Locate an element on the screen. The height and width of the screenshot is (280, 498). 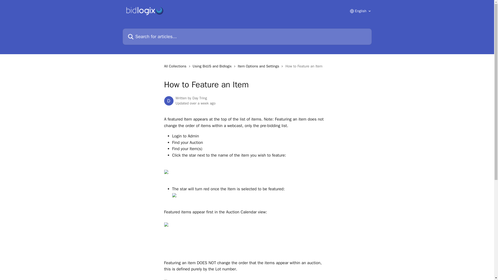
Item Options and Settings is located at coordinates (259, 66).